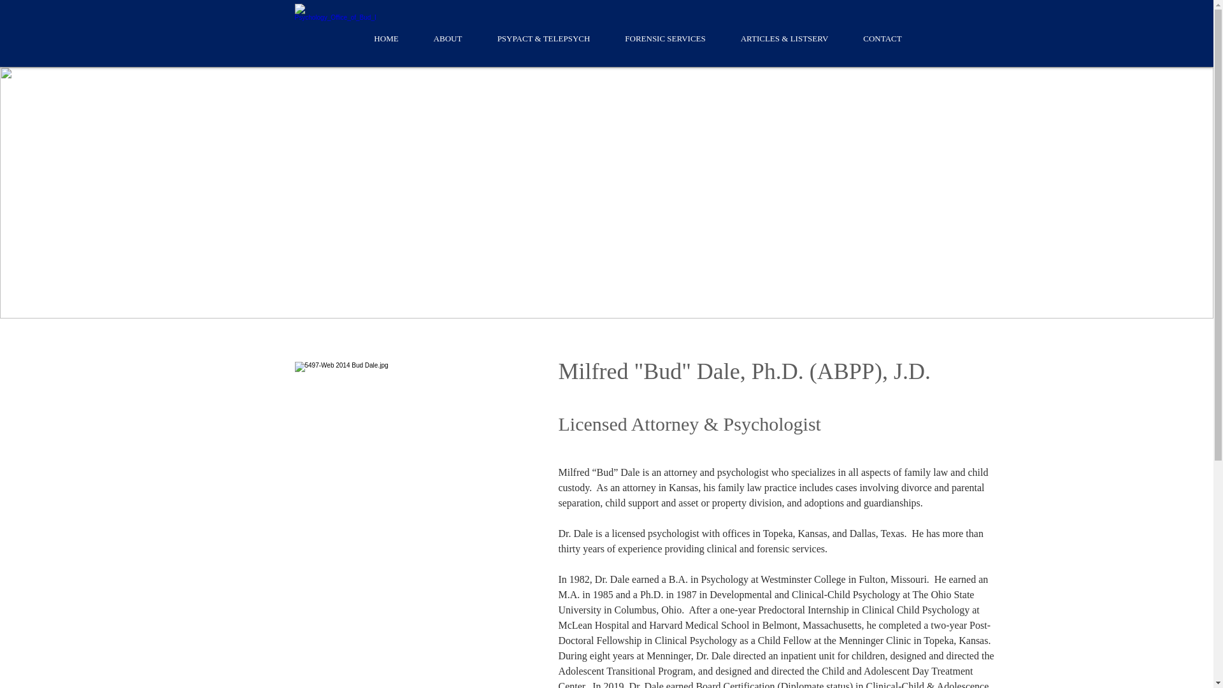 Image resolution: width=1223 pixels, height=688 pixels. What do you see at coordinates (883, 38) in the screenshot?
I see `CONTACT` at bounding box center [883, 38].